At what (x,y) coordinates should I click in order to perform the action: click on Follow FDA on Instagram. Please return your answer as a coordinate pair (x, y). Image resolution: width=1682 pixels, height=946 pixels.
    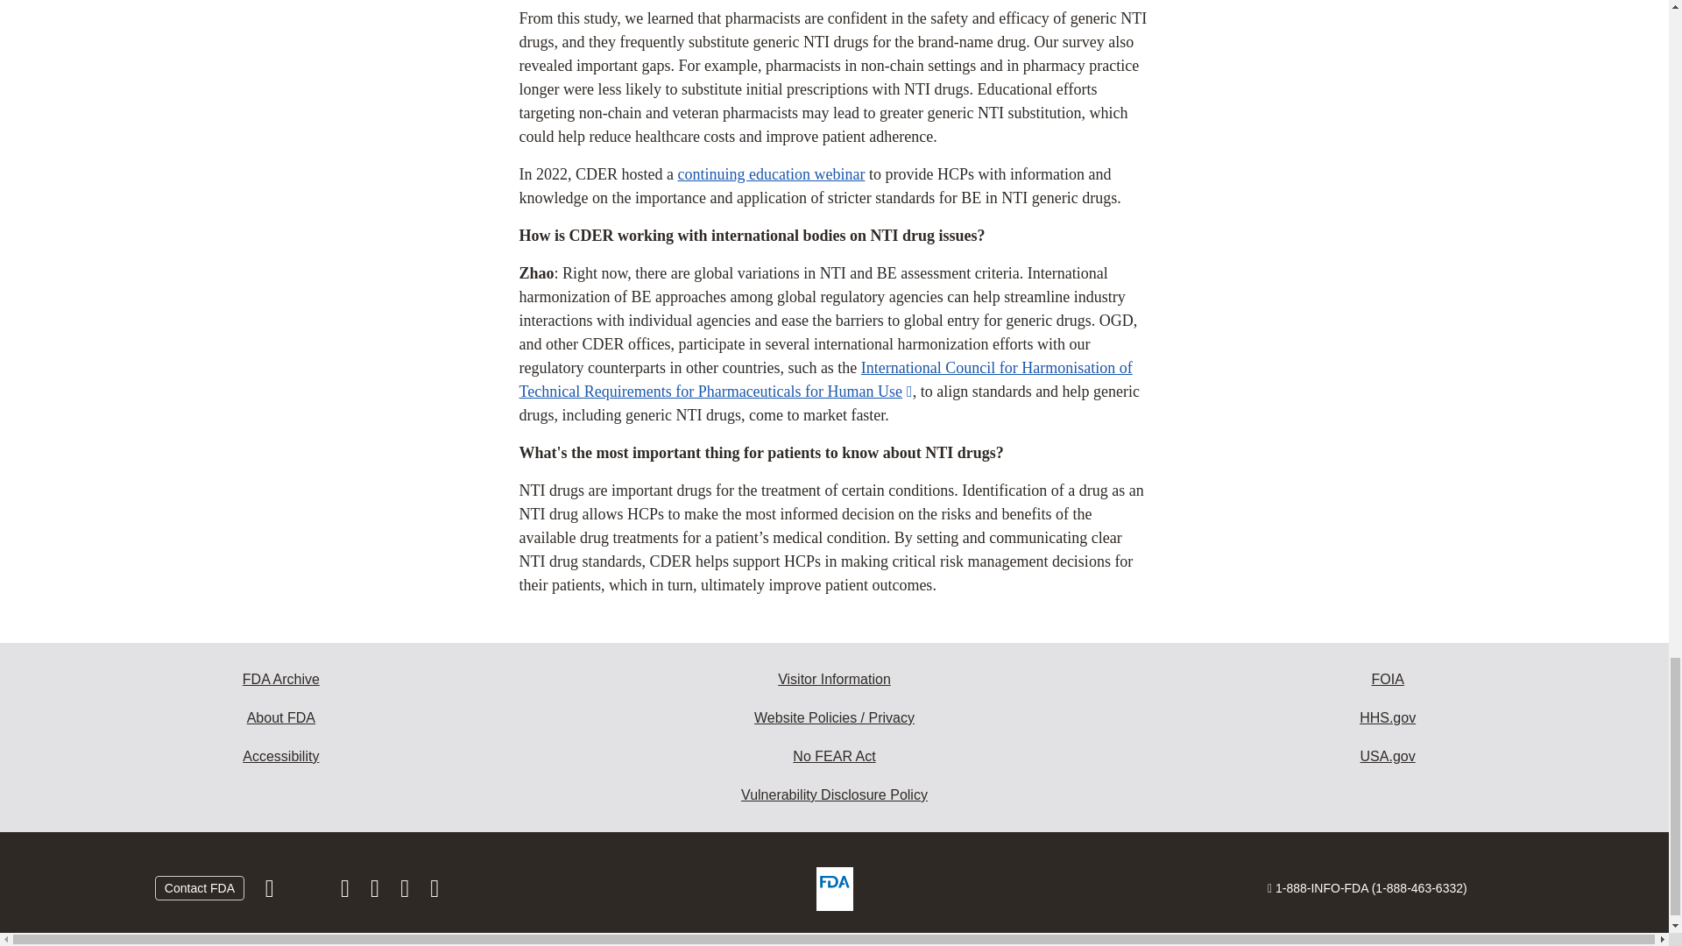
    Looking at the image, I should click on (346, 892).